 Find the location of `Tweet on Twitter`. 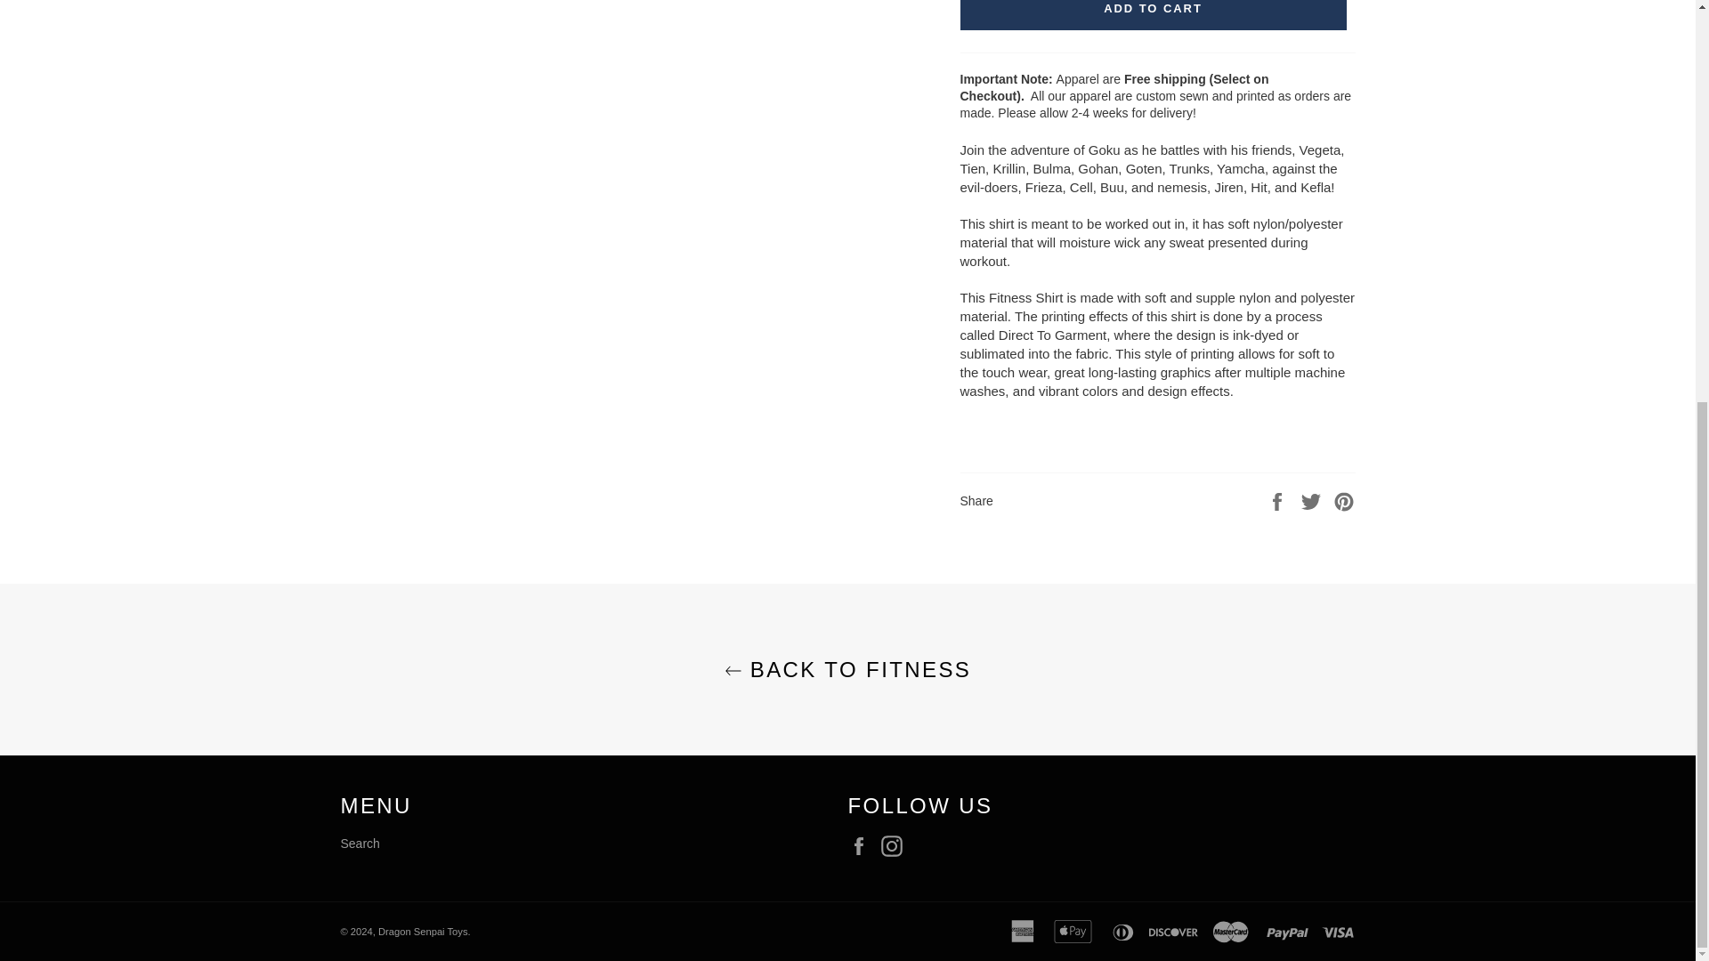

Tweet on Twitter is located at coordinates (1313, 500).